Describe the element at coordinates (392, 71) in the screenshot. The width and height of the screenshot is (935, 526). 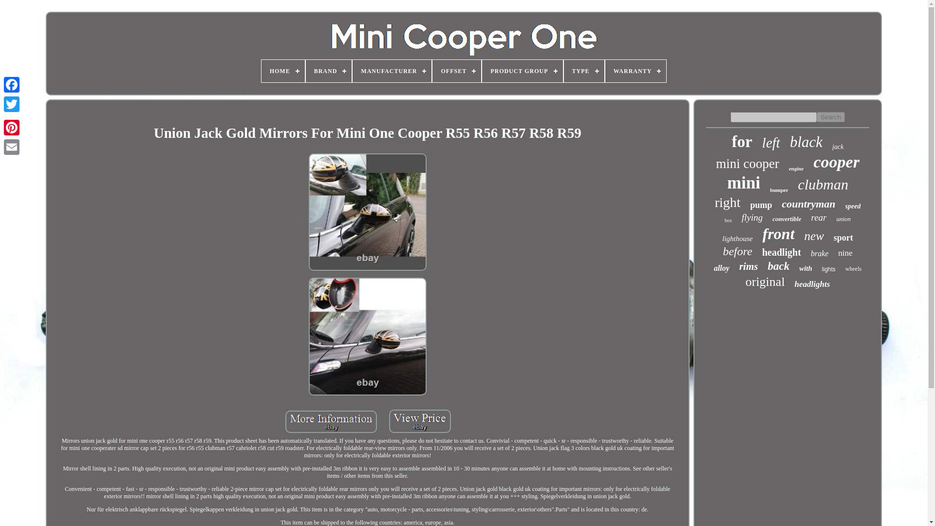
I see `MANUFACTURER` at that location.